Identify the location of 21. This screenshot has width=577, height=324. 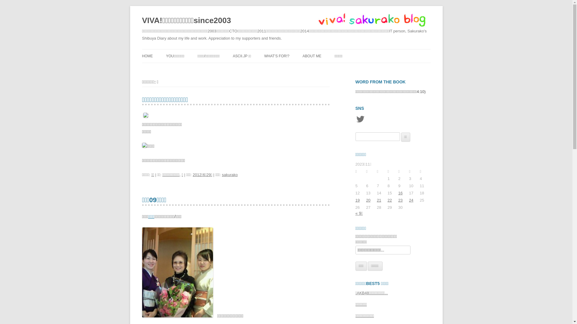
(379, 200).